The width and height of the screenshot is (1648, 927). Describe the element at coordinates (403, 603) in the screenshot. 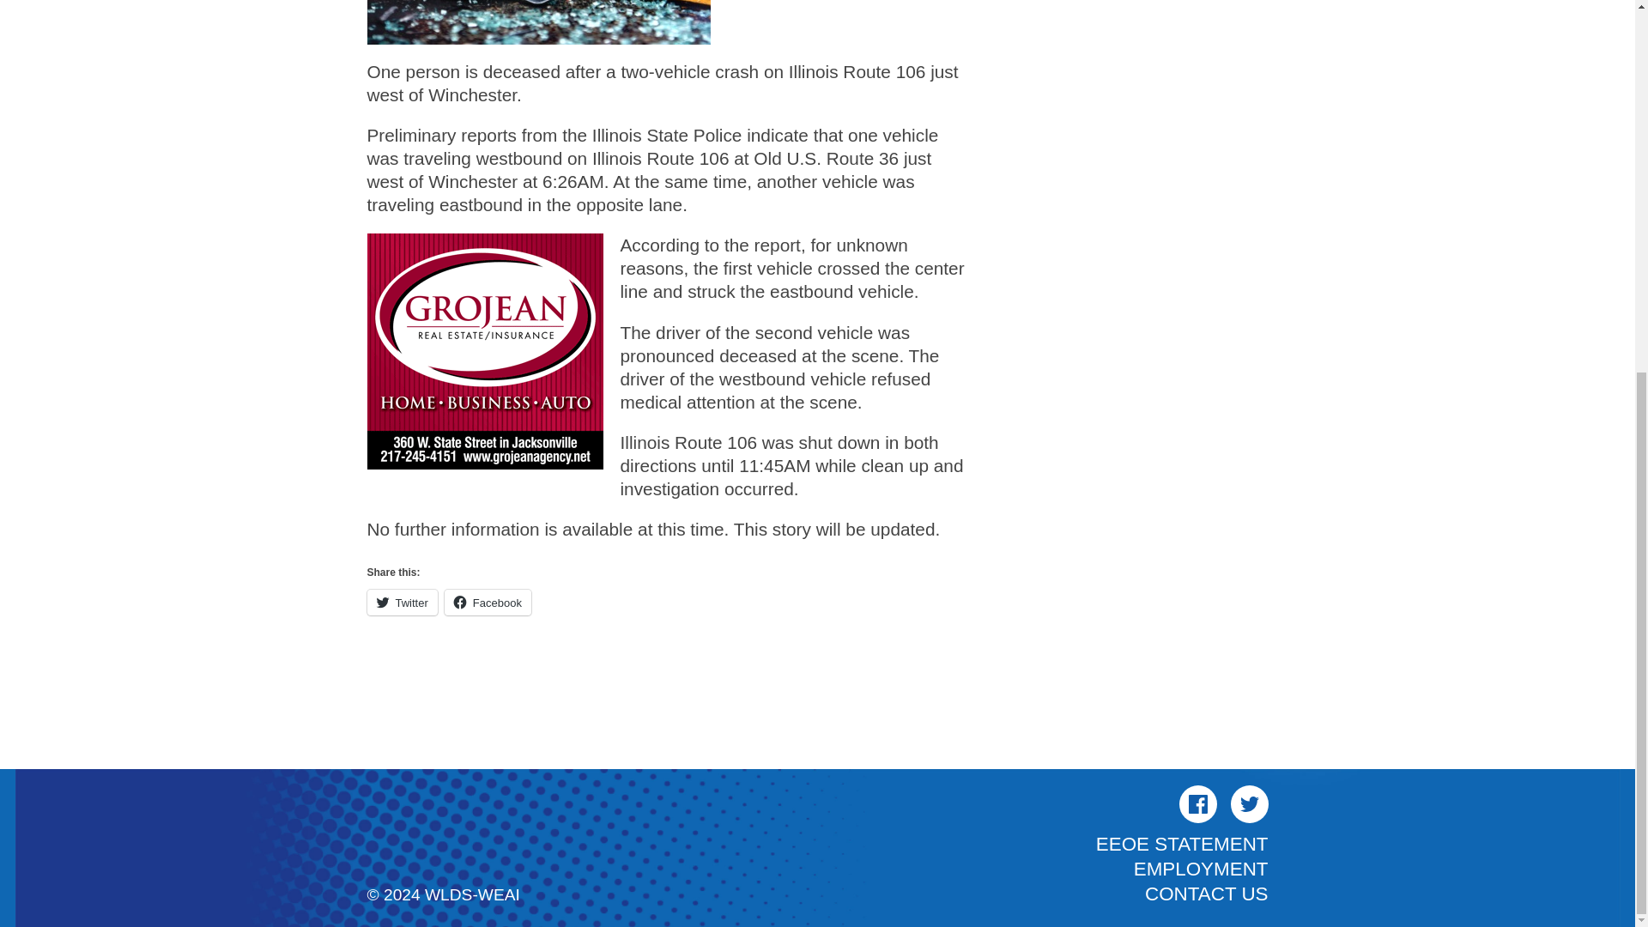

I see `Click to share on Twitter` at that location.